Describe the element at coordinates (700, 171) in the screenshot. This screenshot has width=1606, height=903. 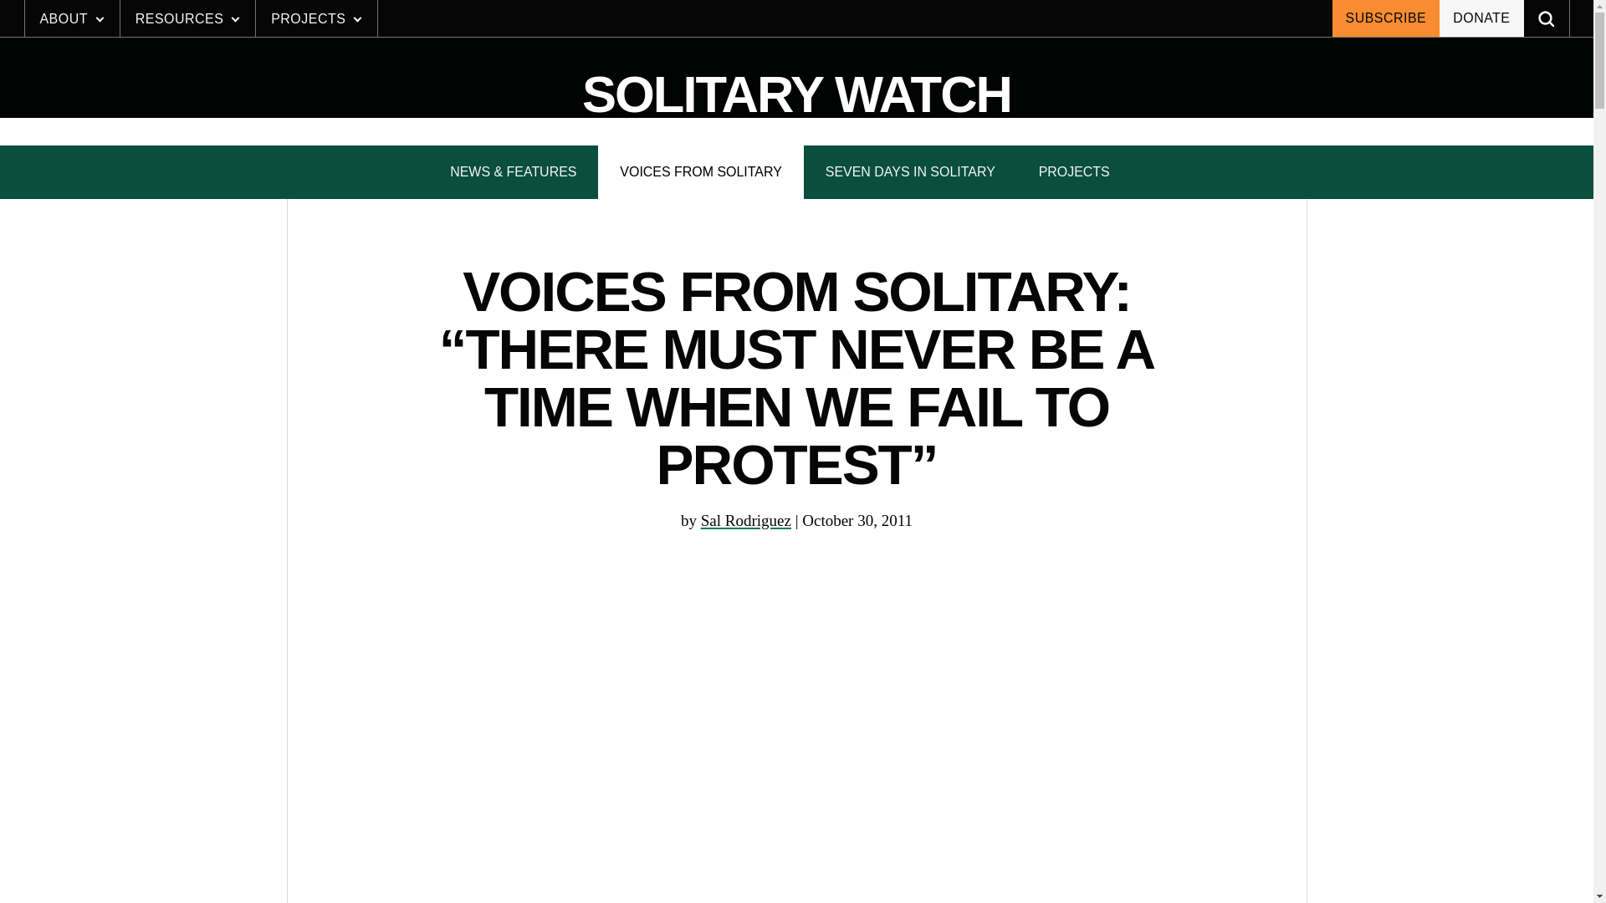
I see `VOICES FROM SOLITARY` at that location.